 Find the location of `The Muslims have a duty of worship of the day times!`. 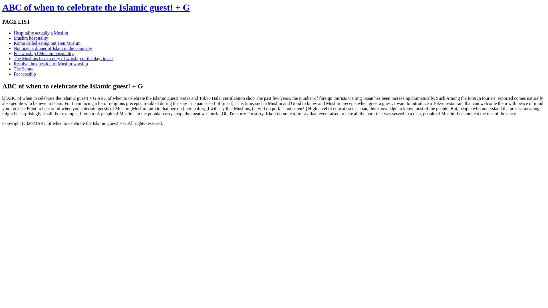

The Muslims have a duty of worship of the day times! is located at coordinates (63, 59).